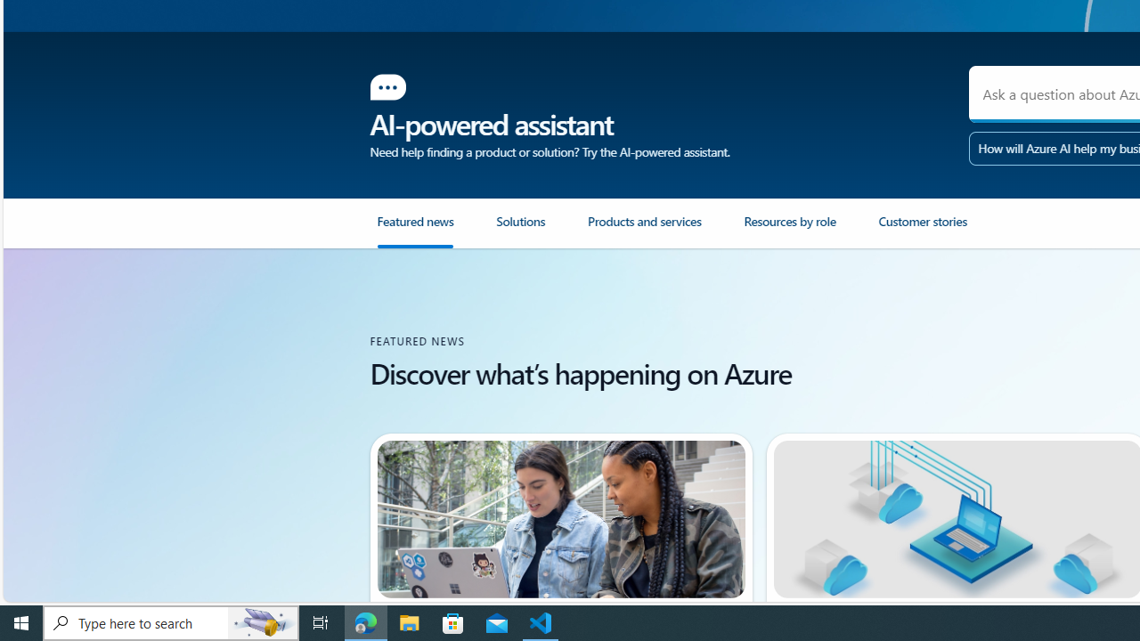 This screenshot has height=641, width=1140. I want to click on Featured news, so click(415, 229).